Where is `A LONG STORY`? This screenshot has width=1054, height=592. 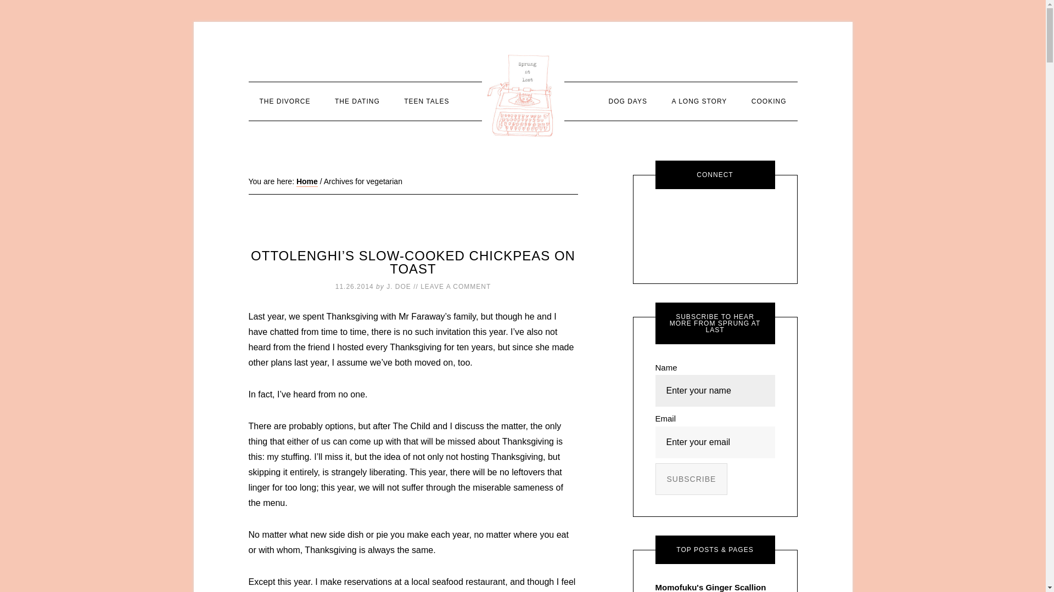 A LONG STORY is located at coordinates (699, 101).